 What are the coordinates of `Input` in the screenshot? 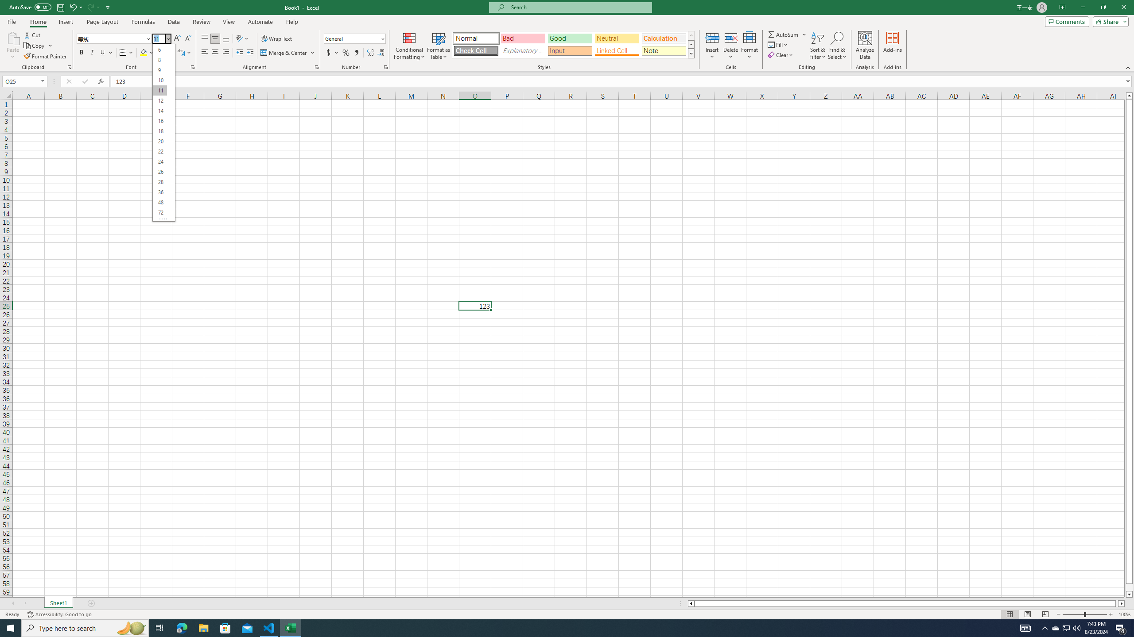 It's located at (570, 50).